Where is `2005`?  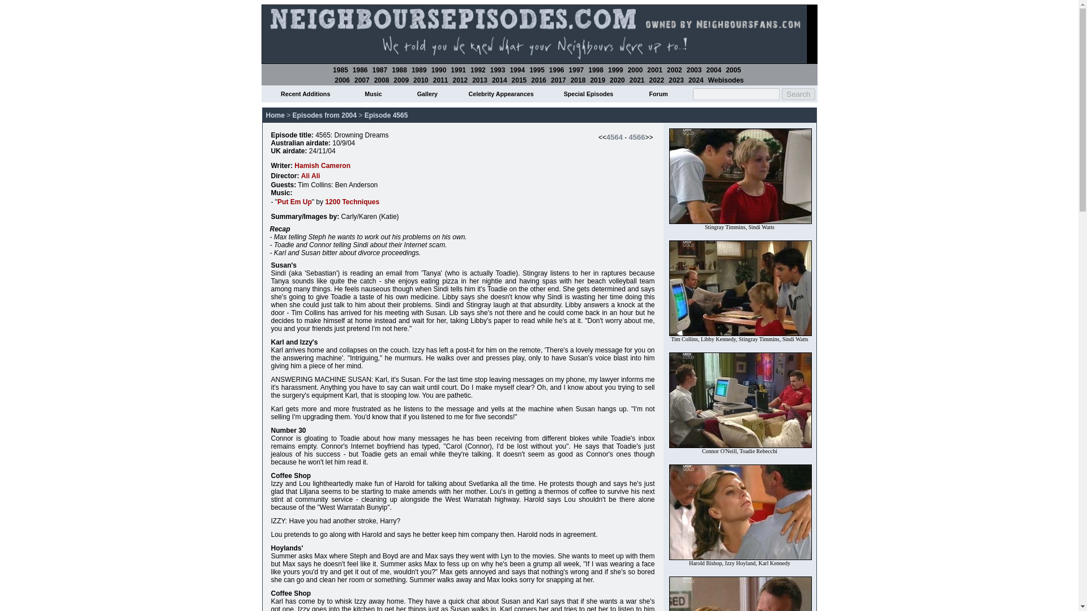 2005 is located at coordinates (734, 70).